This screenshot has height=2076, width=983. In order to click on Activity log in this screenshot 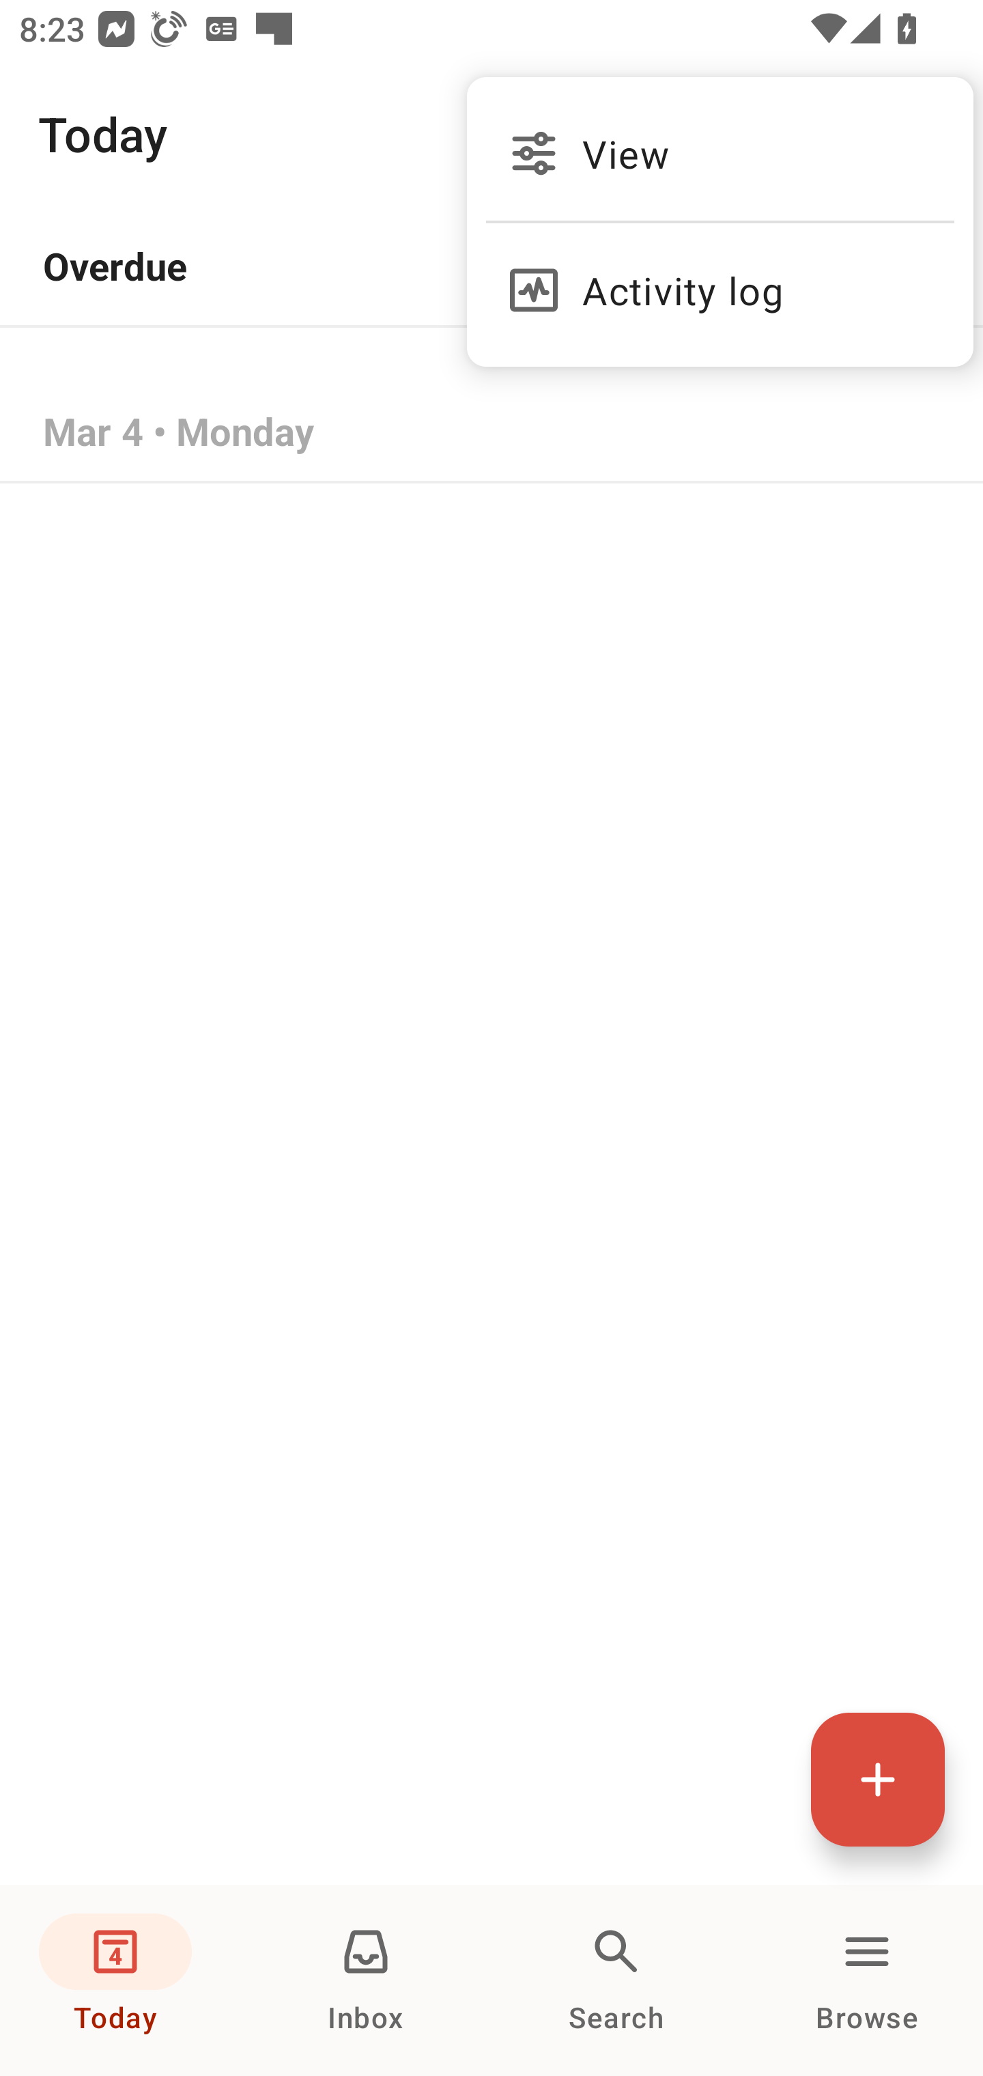, I will do `click(720, 279)`.